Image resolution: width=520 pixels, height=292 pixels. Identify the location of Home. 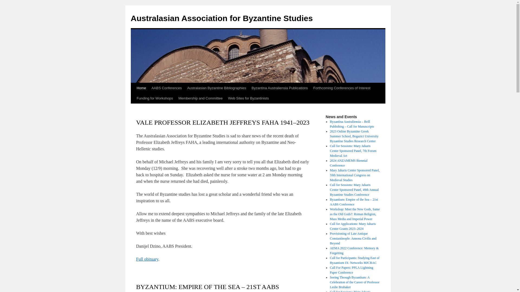
(141, 88).